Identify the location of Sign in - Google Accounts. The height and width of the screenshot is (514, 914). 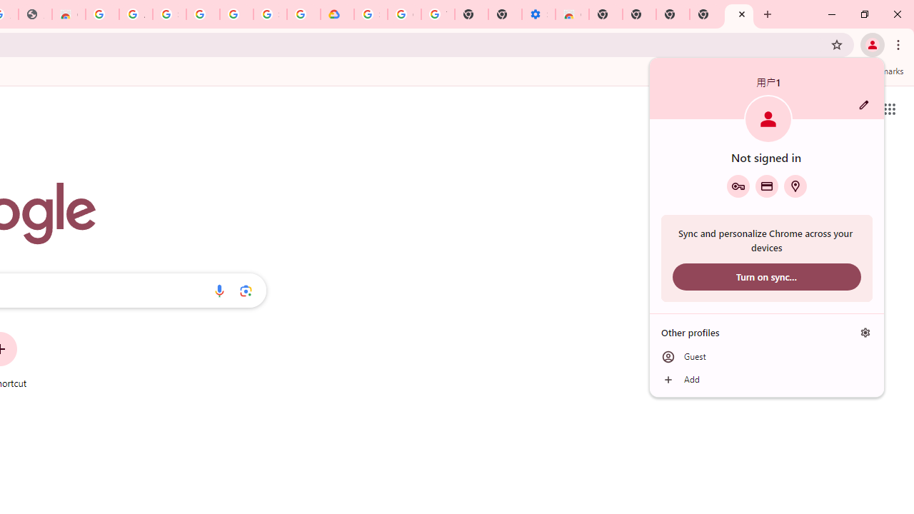
(169, 14).